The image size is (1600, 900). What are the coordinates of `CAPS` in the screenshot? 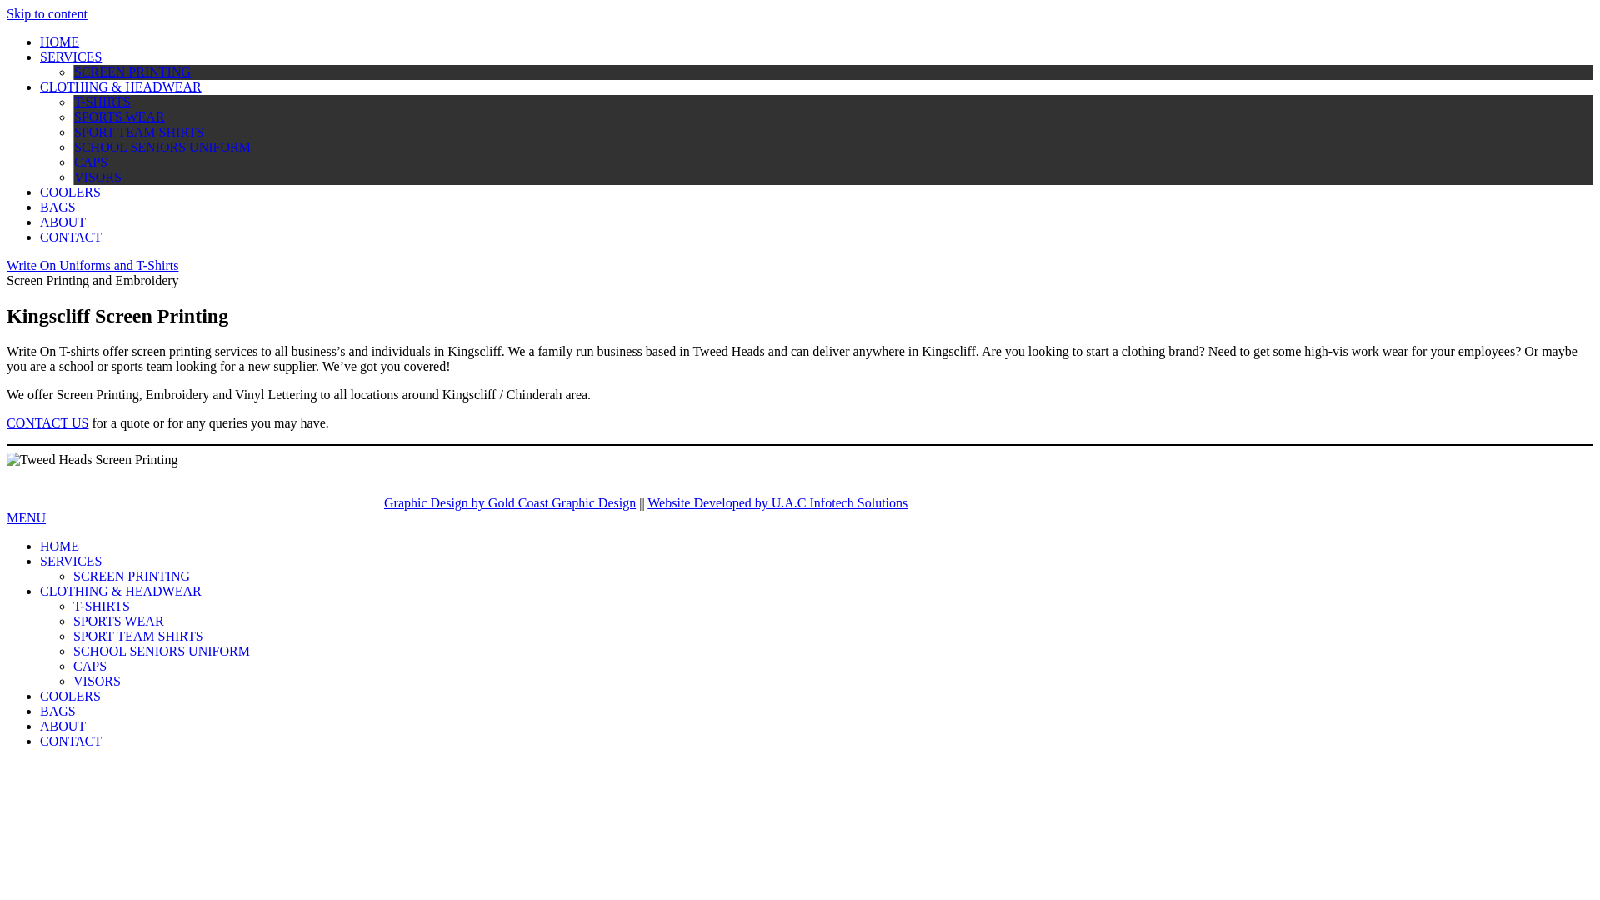 It's located at (91, 162).